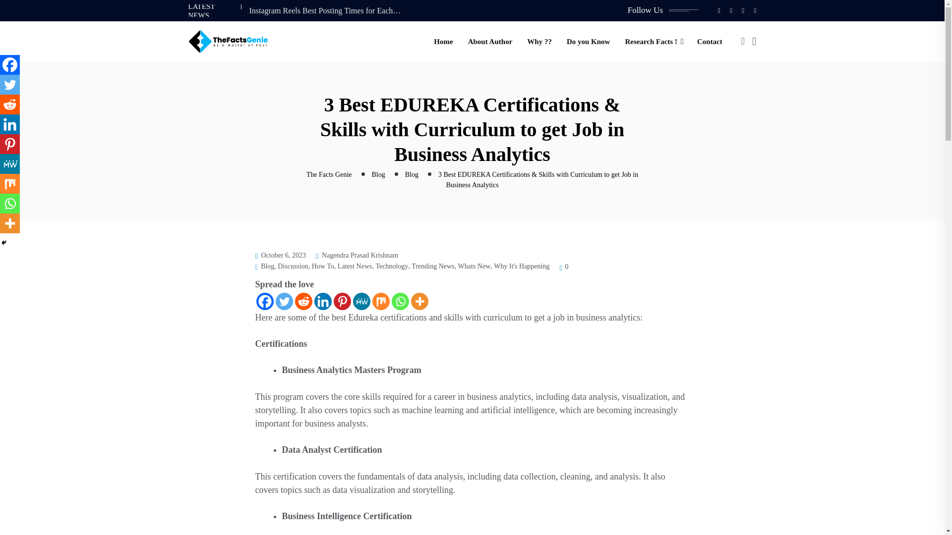  I want to click on Do you Know, so click(589, 42).